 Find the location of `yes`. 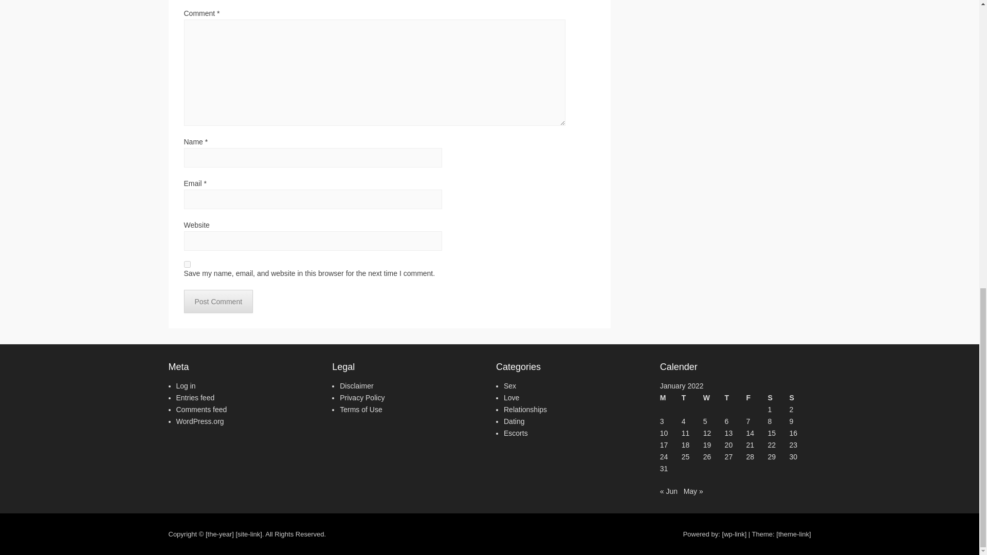

yes is located at coordinates (187, 264).